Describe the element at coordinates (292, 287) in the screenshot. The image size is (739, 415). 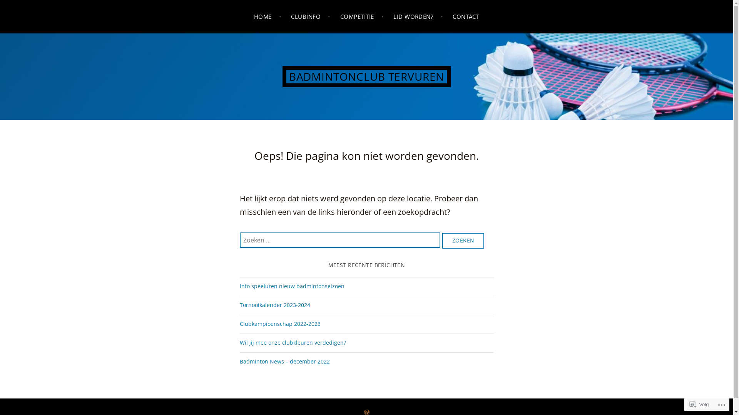
I see `Info speeluren nieuw badmintonseizoen` at that location.